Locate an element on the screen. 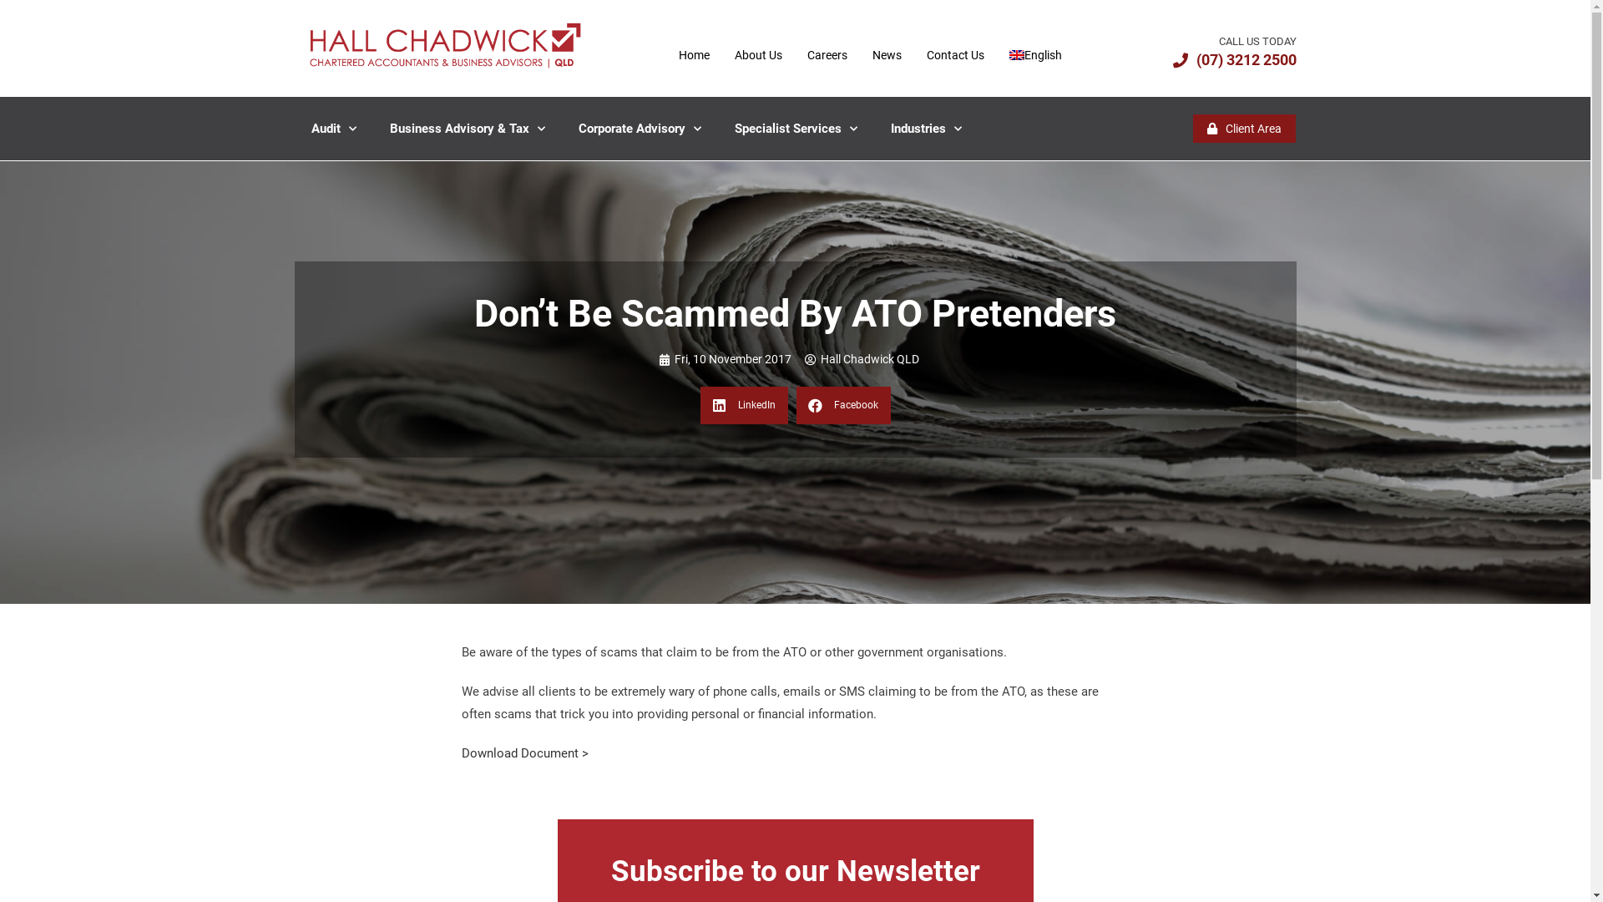  About Us is located at coordinates (758, 55).